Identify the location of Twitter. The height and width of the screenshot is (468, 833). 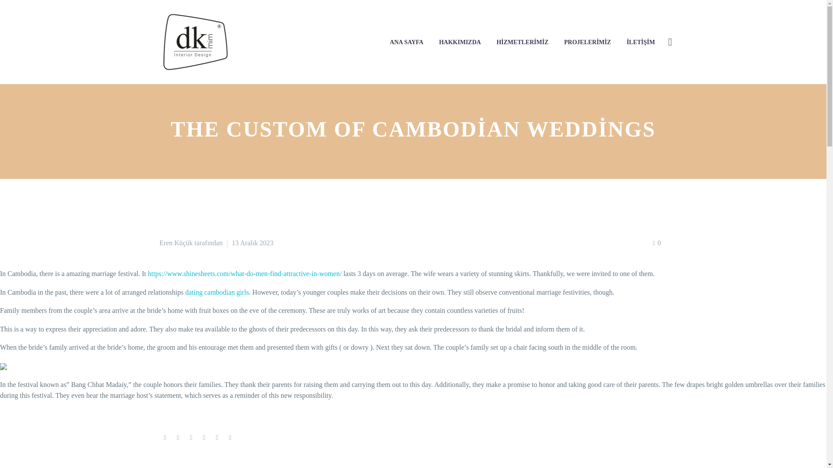
(178, 438).